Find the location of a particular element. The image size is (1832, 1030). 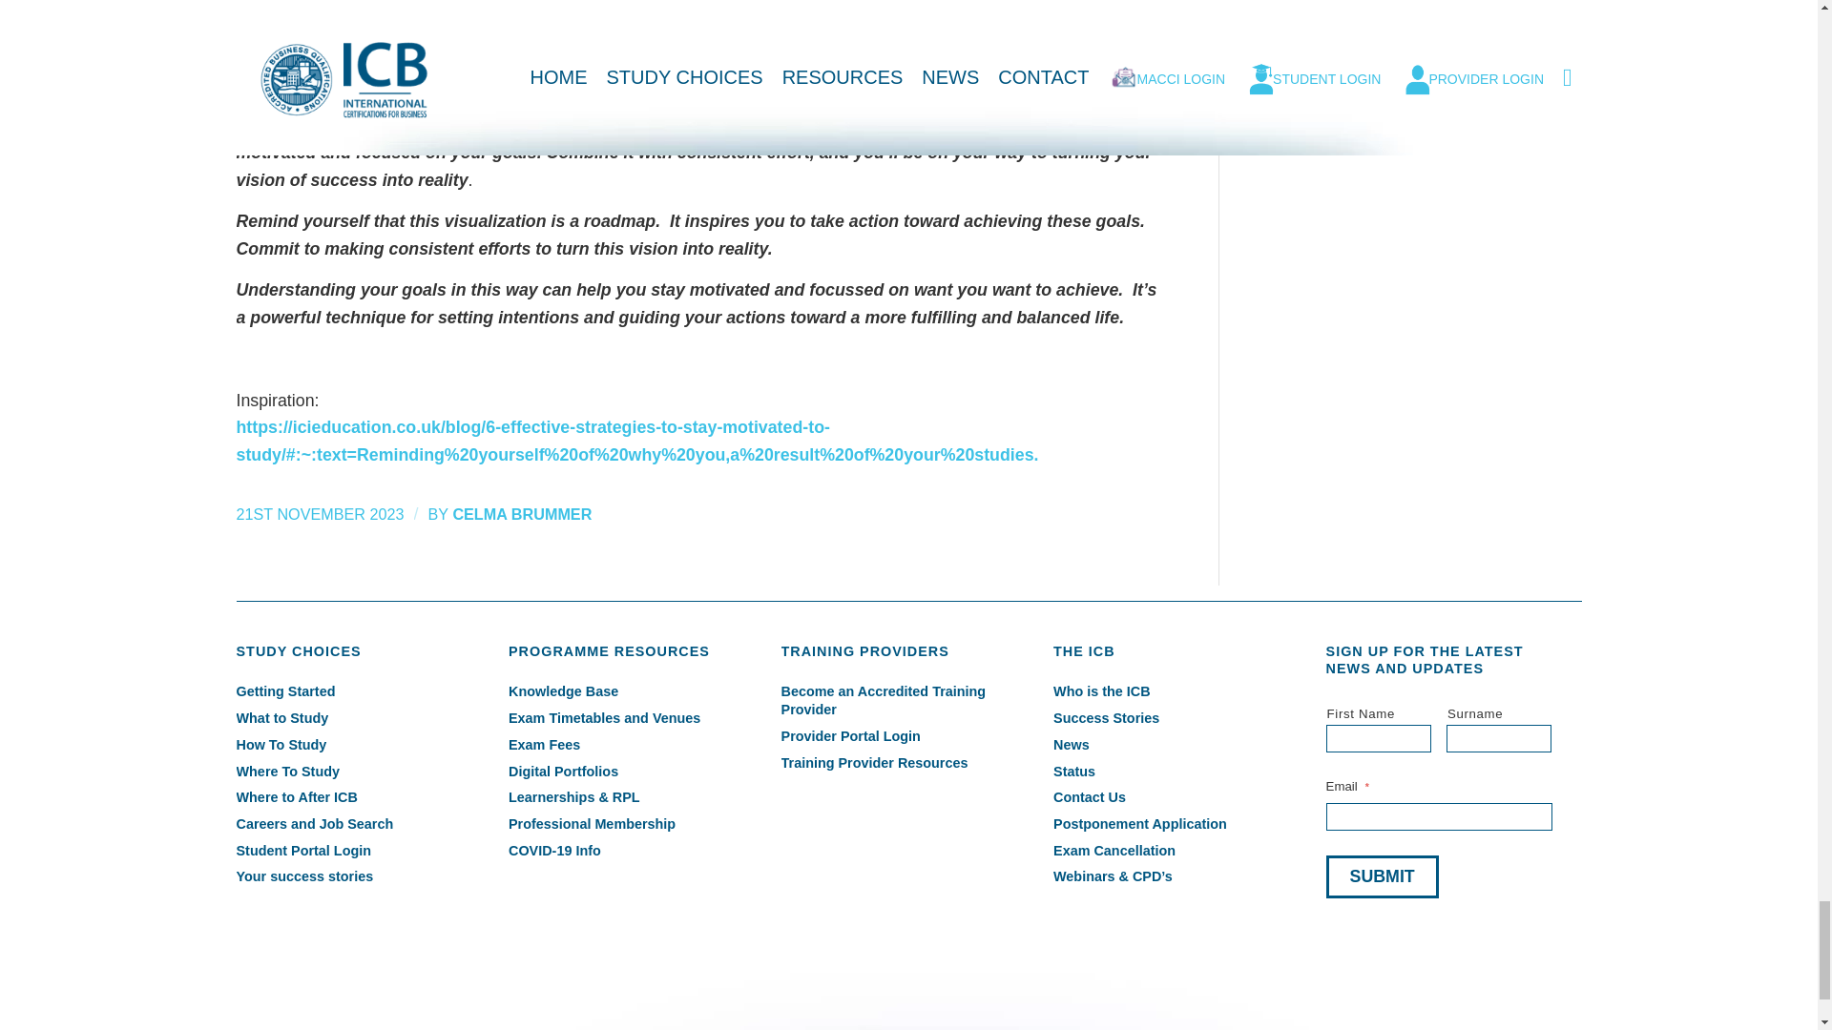

Submit is located at coordinates (1382, 876).